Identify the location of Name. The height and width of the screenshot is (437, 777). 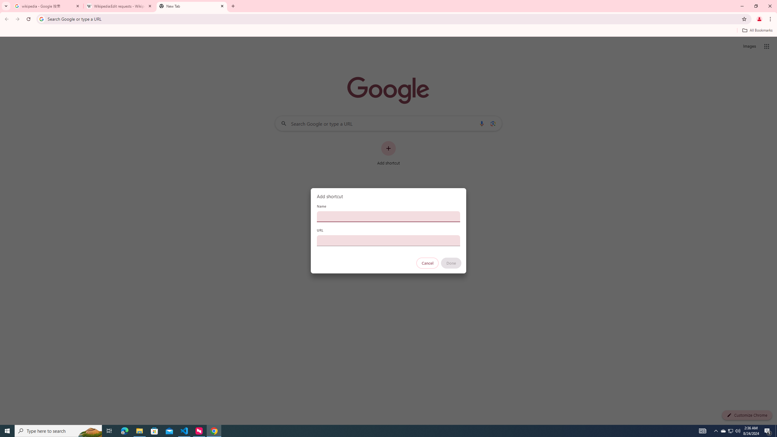
(388, 216).